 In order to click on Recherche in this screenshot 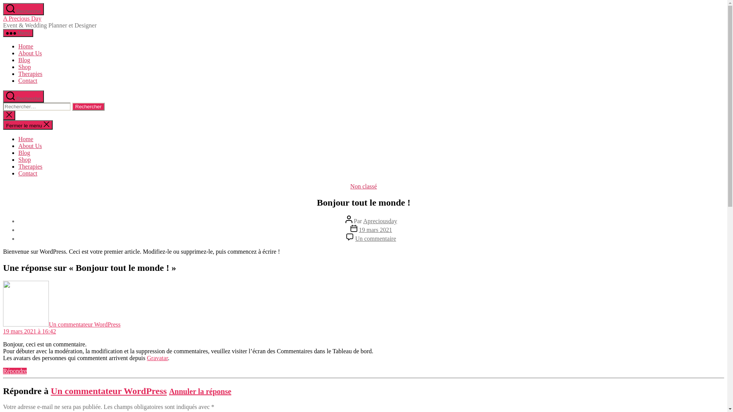, I will do `click(24, 97)`.